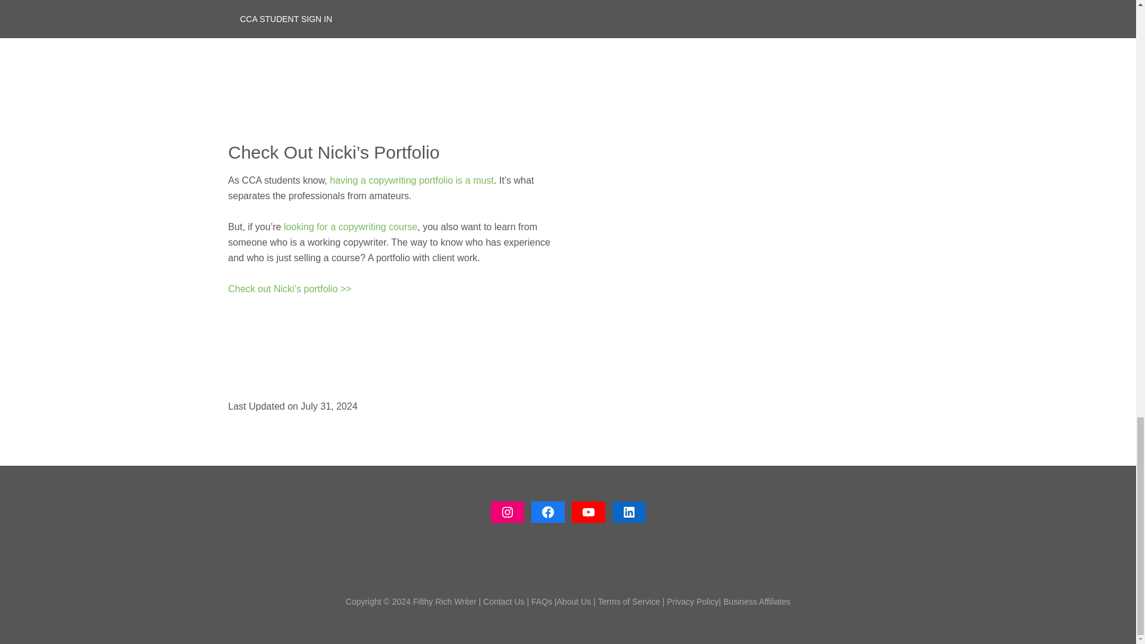 This screenshot has width=1145, height=644. I want to click on YouTube, so click(588, 512).